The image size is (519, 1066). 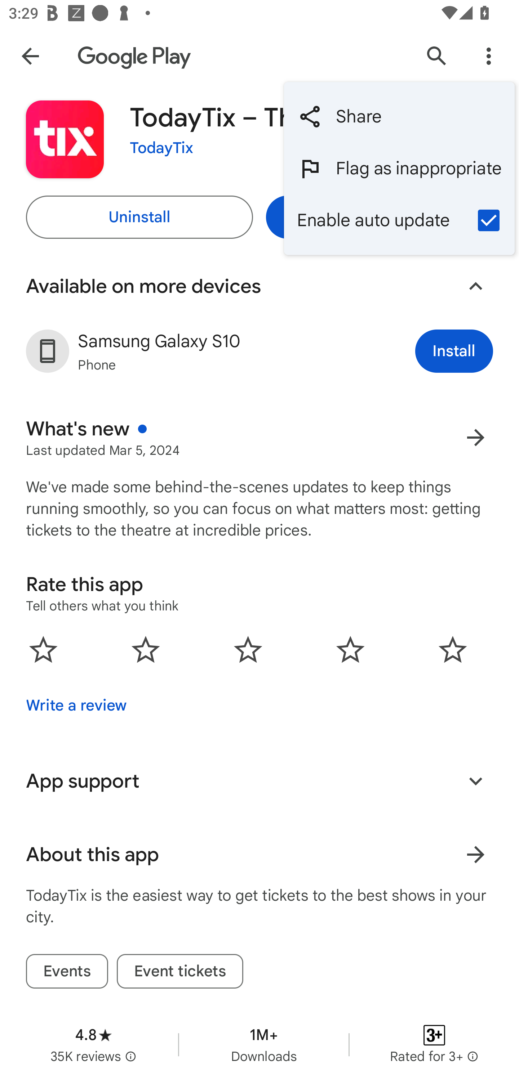 I want to click on Checked Enable auto update, so click(x=399, y=220).